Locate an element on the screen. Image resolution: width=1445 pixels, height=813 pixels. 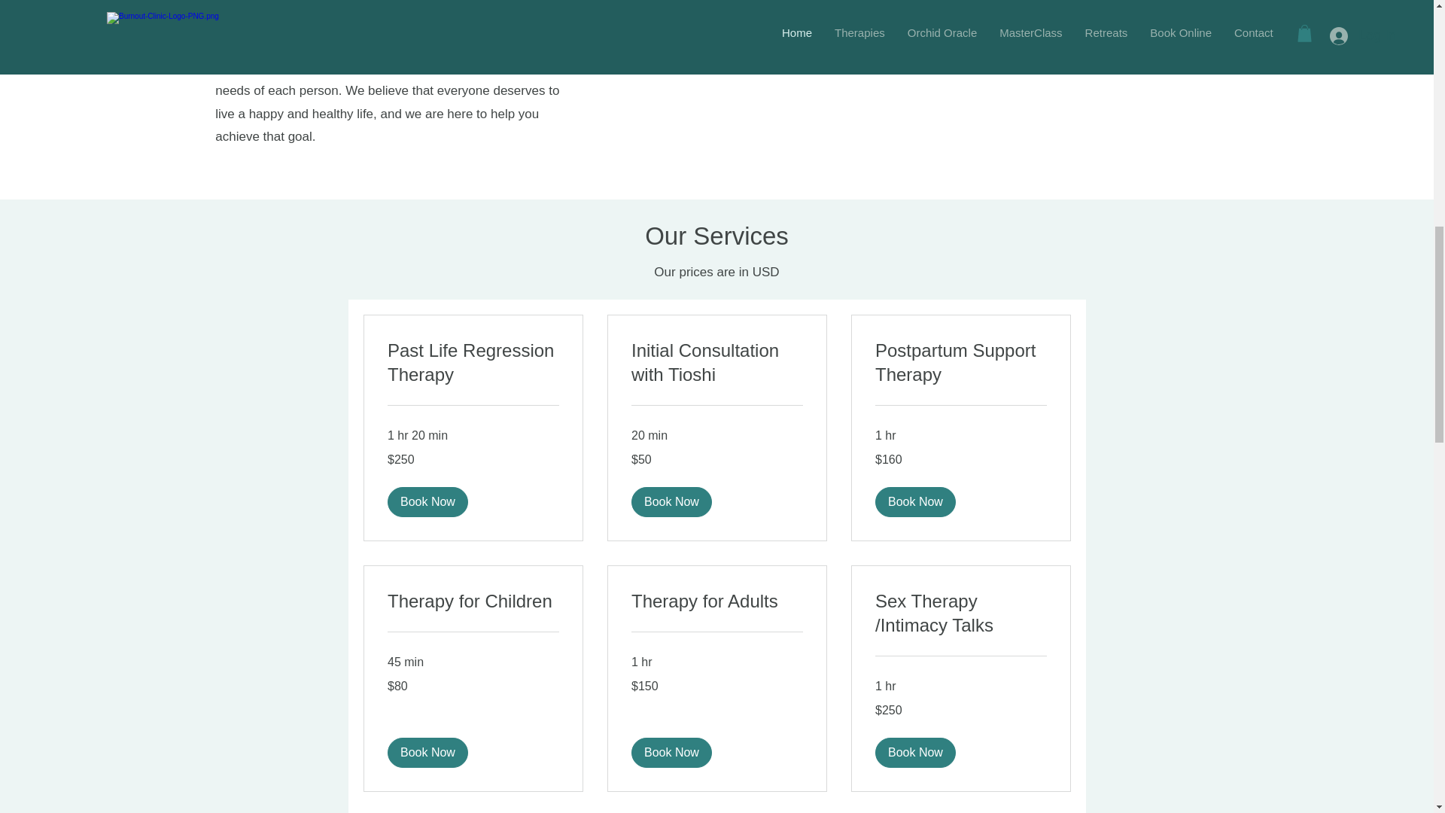
Therapy for Children is located at coordinates (473, 601).